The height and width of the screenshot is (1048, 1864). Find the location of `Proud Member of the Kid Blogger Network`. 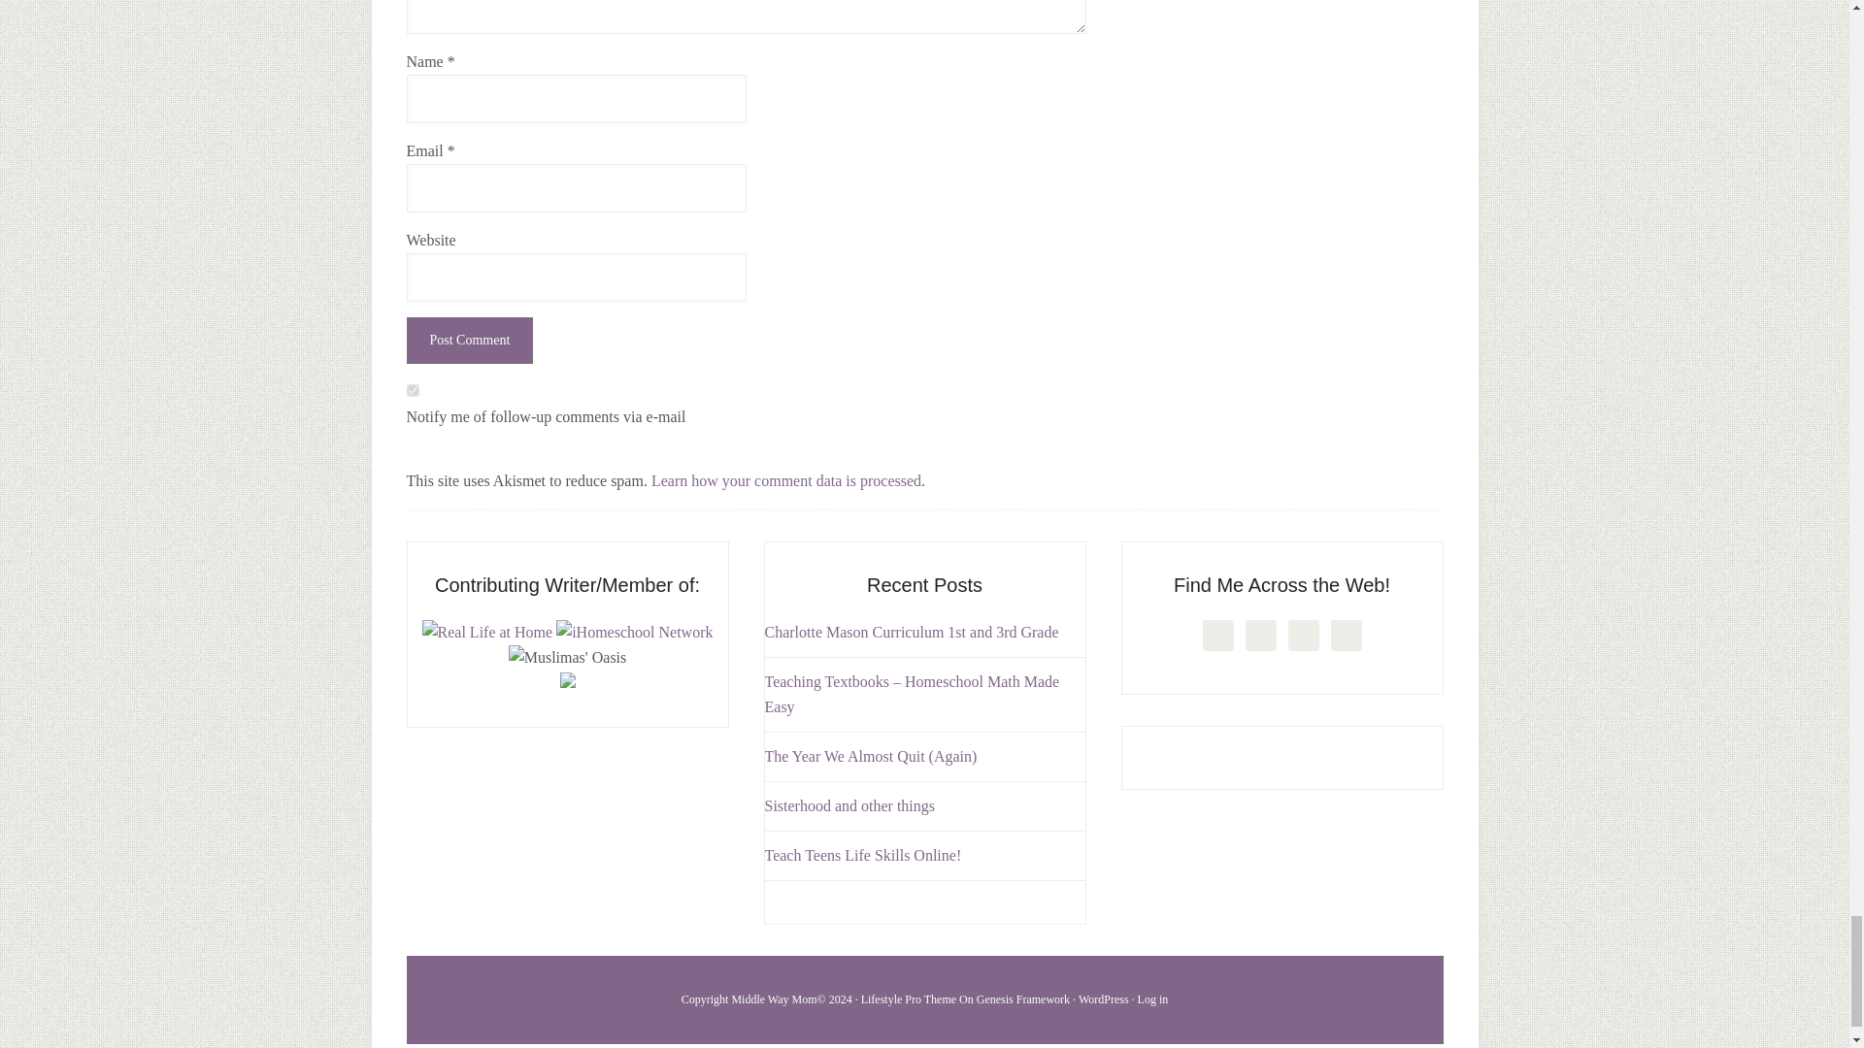

Proud Member of the Kid Blogger Network is located at coordinates (567, 682).